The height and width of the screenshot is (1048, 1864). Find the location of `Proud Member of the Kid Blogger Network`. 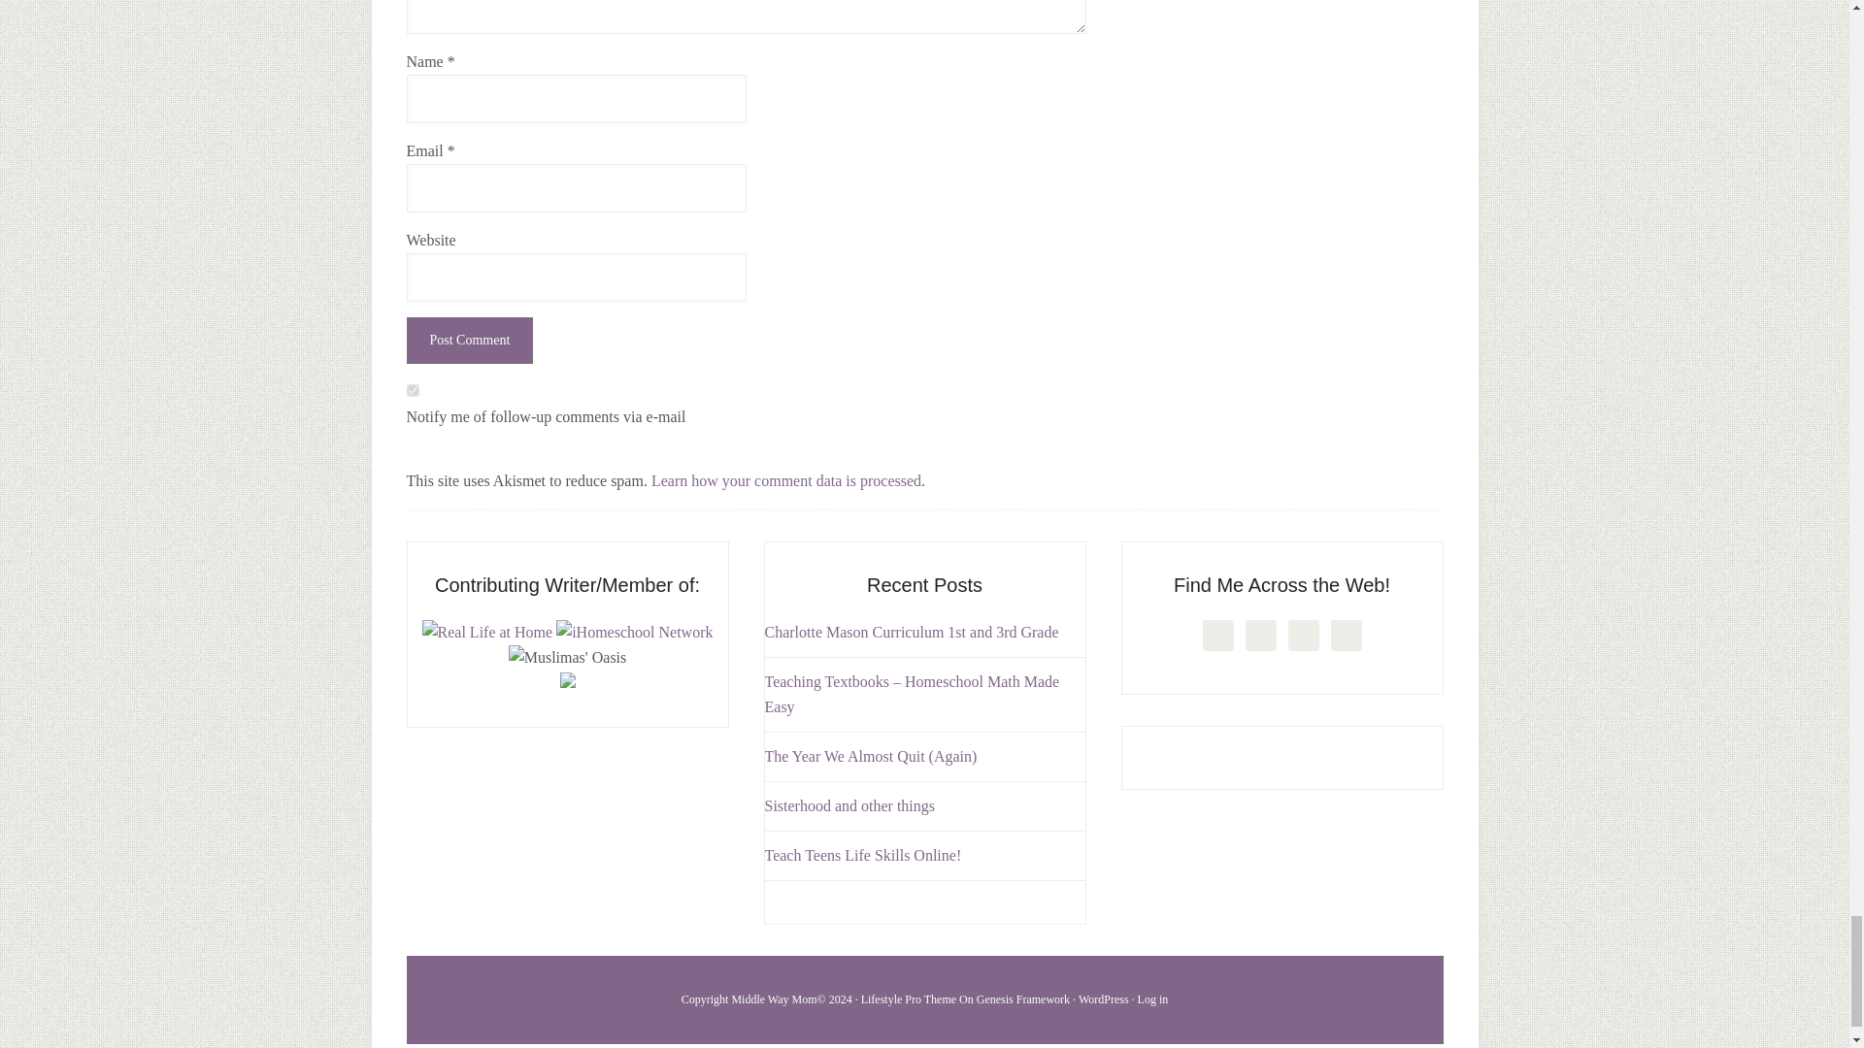

Proud Member of the Kid Blogger Network is located at coordinates (567, 682).